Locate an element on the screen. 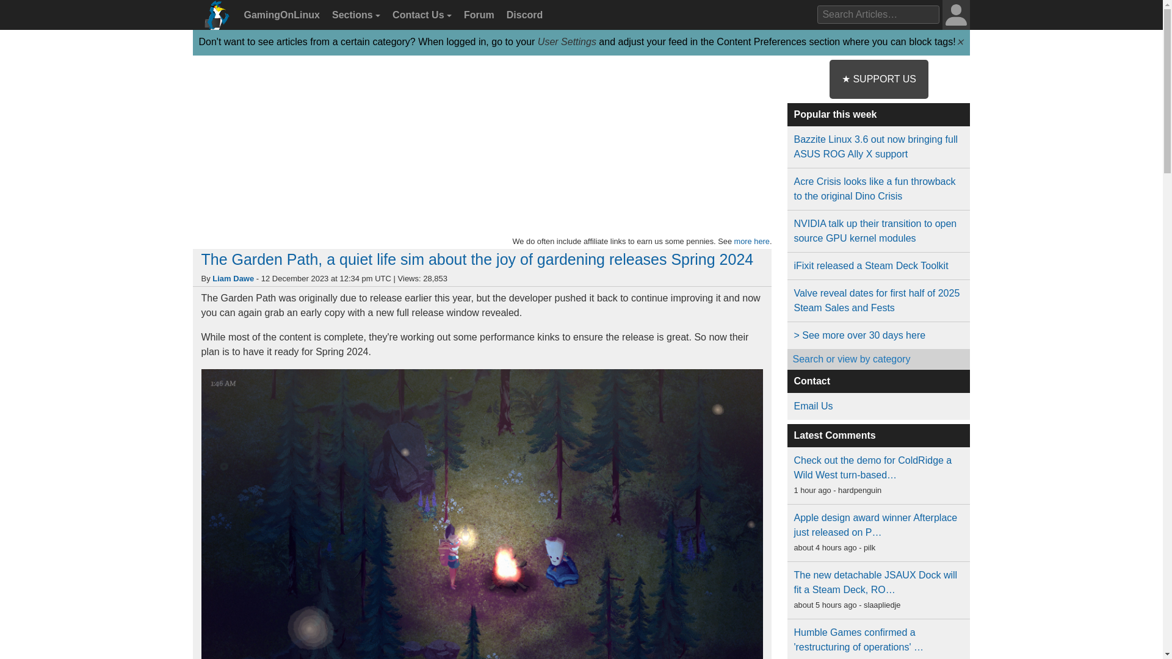 The height and width of the screenshot is (659, 1172). GamingOnLinux is located at coordinates (280, 15).